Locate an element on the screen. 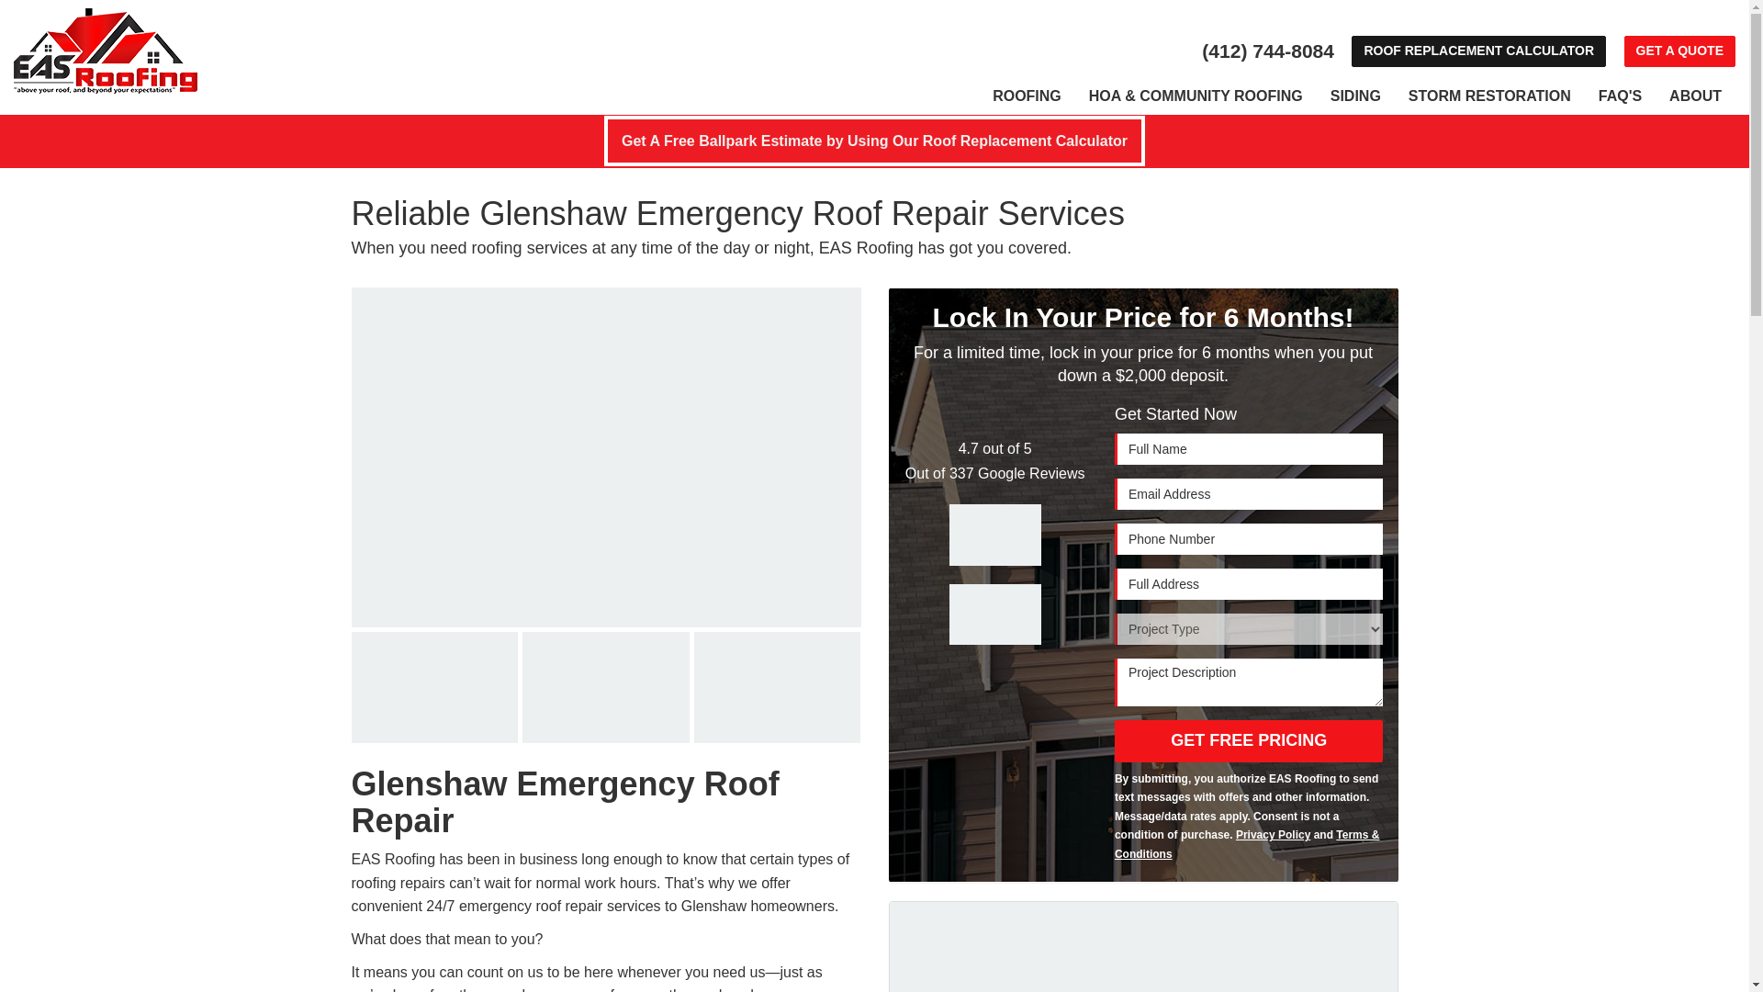 This screenshot has height=992, width=1763. GET A QUOTE is located at coordinates (1679, 51).